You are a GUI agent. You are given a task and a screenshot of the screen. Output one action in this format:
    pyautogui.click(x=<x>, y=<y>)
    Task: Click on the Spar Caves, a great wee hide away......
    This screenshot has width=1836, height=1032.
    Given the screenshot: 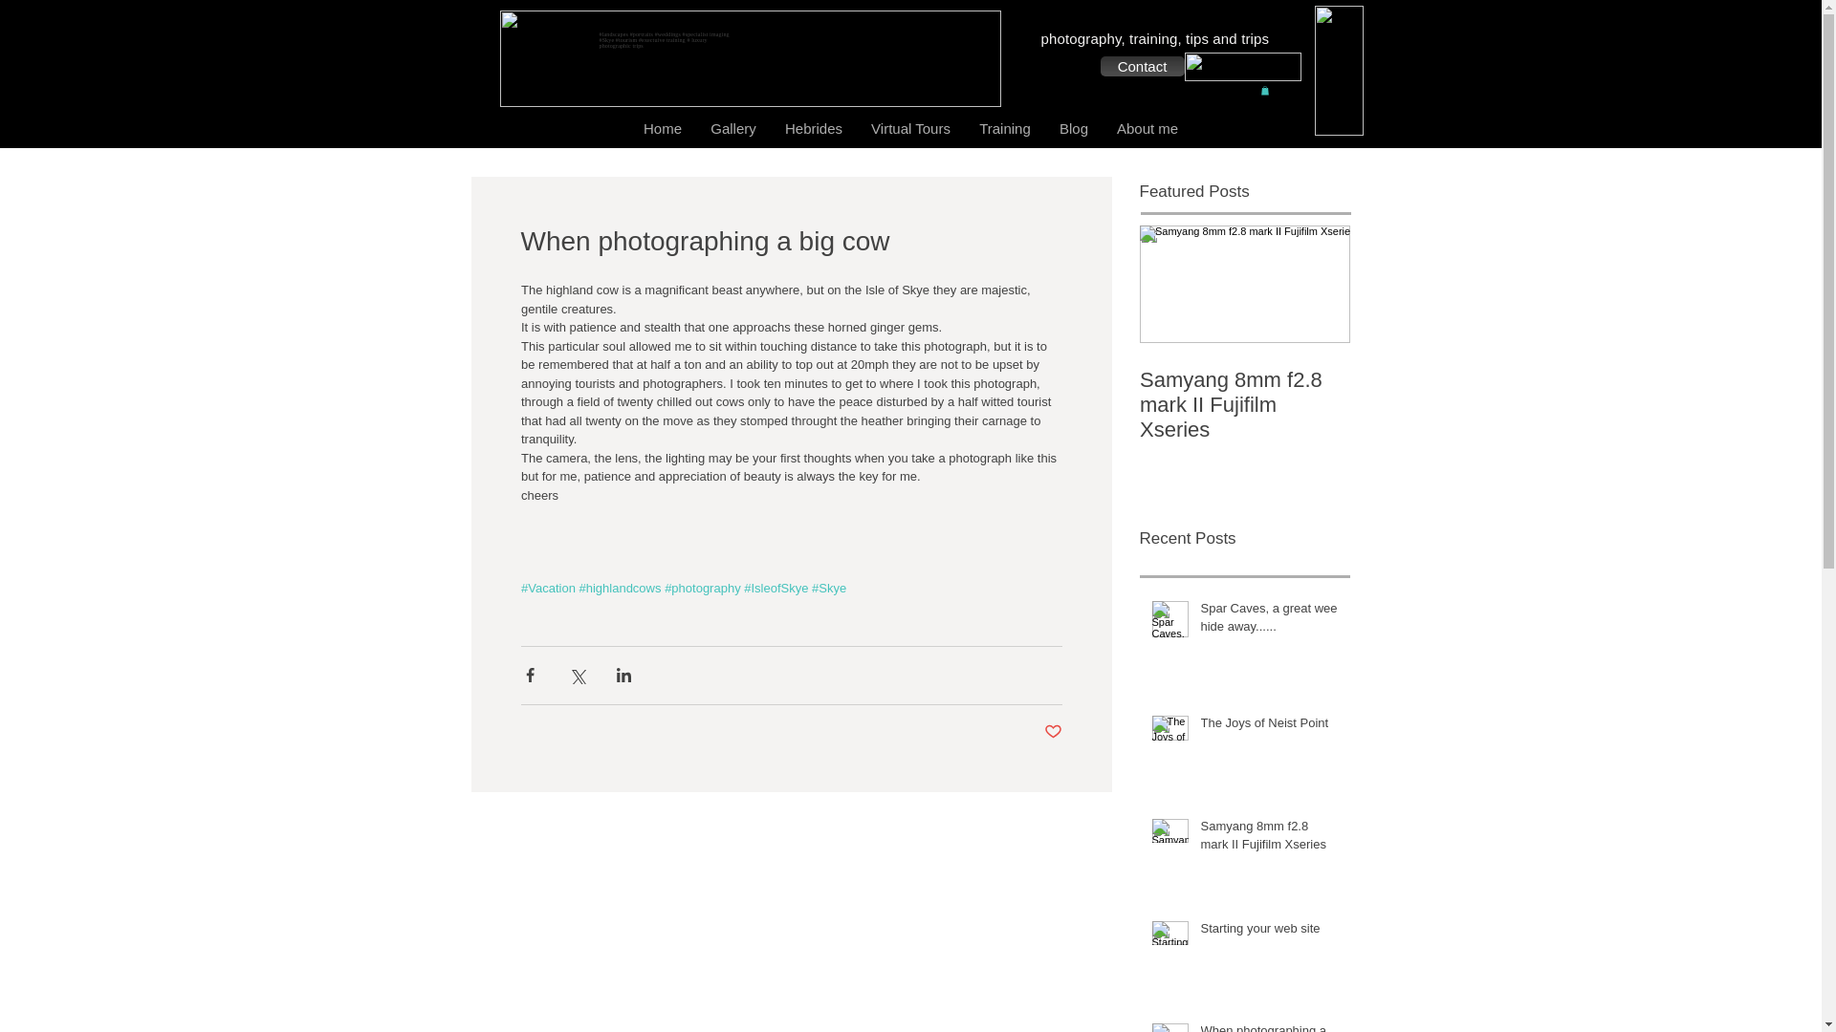 What is the action you would take?
    pyautogui.click(x=1269, y=620)
    